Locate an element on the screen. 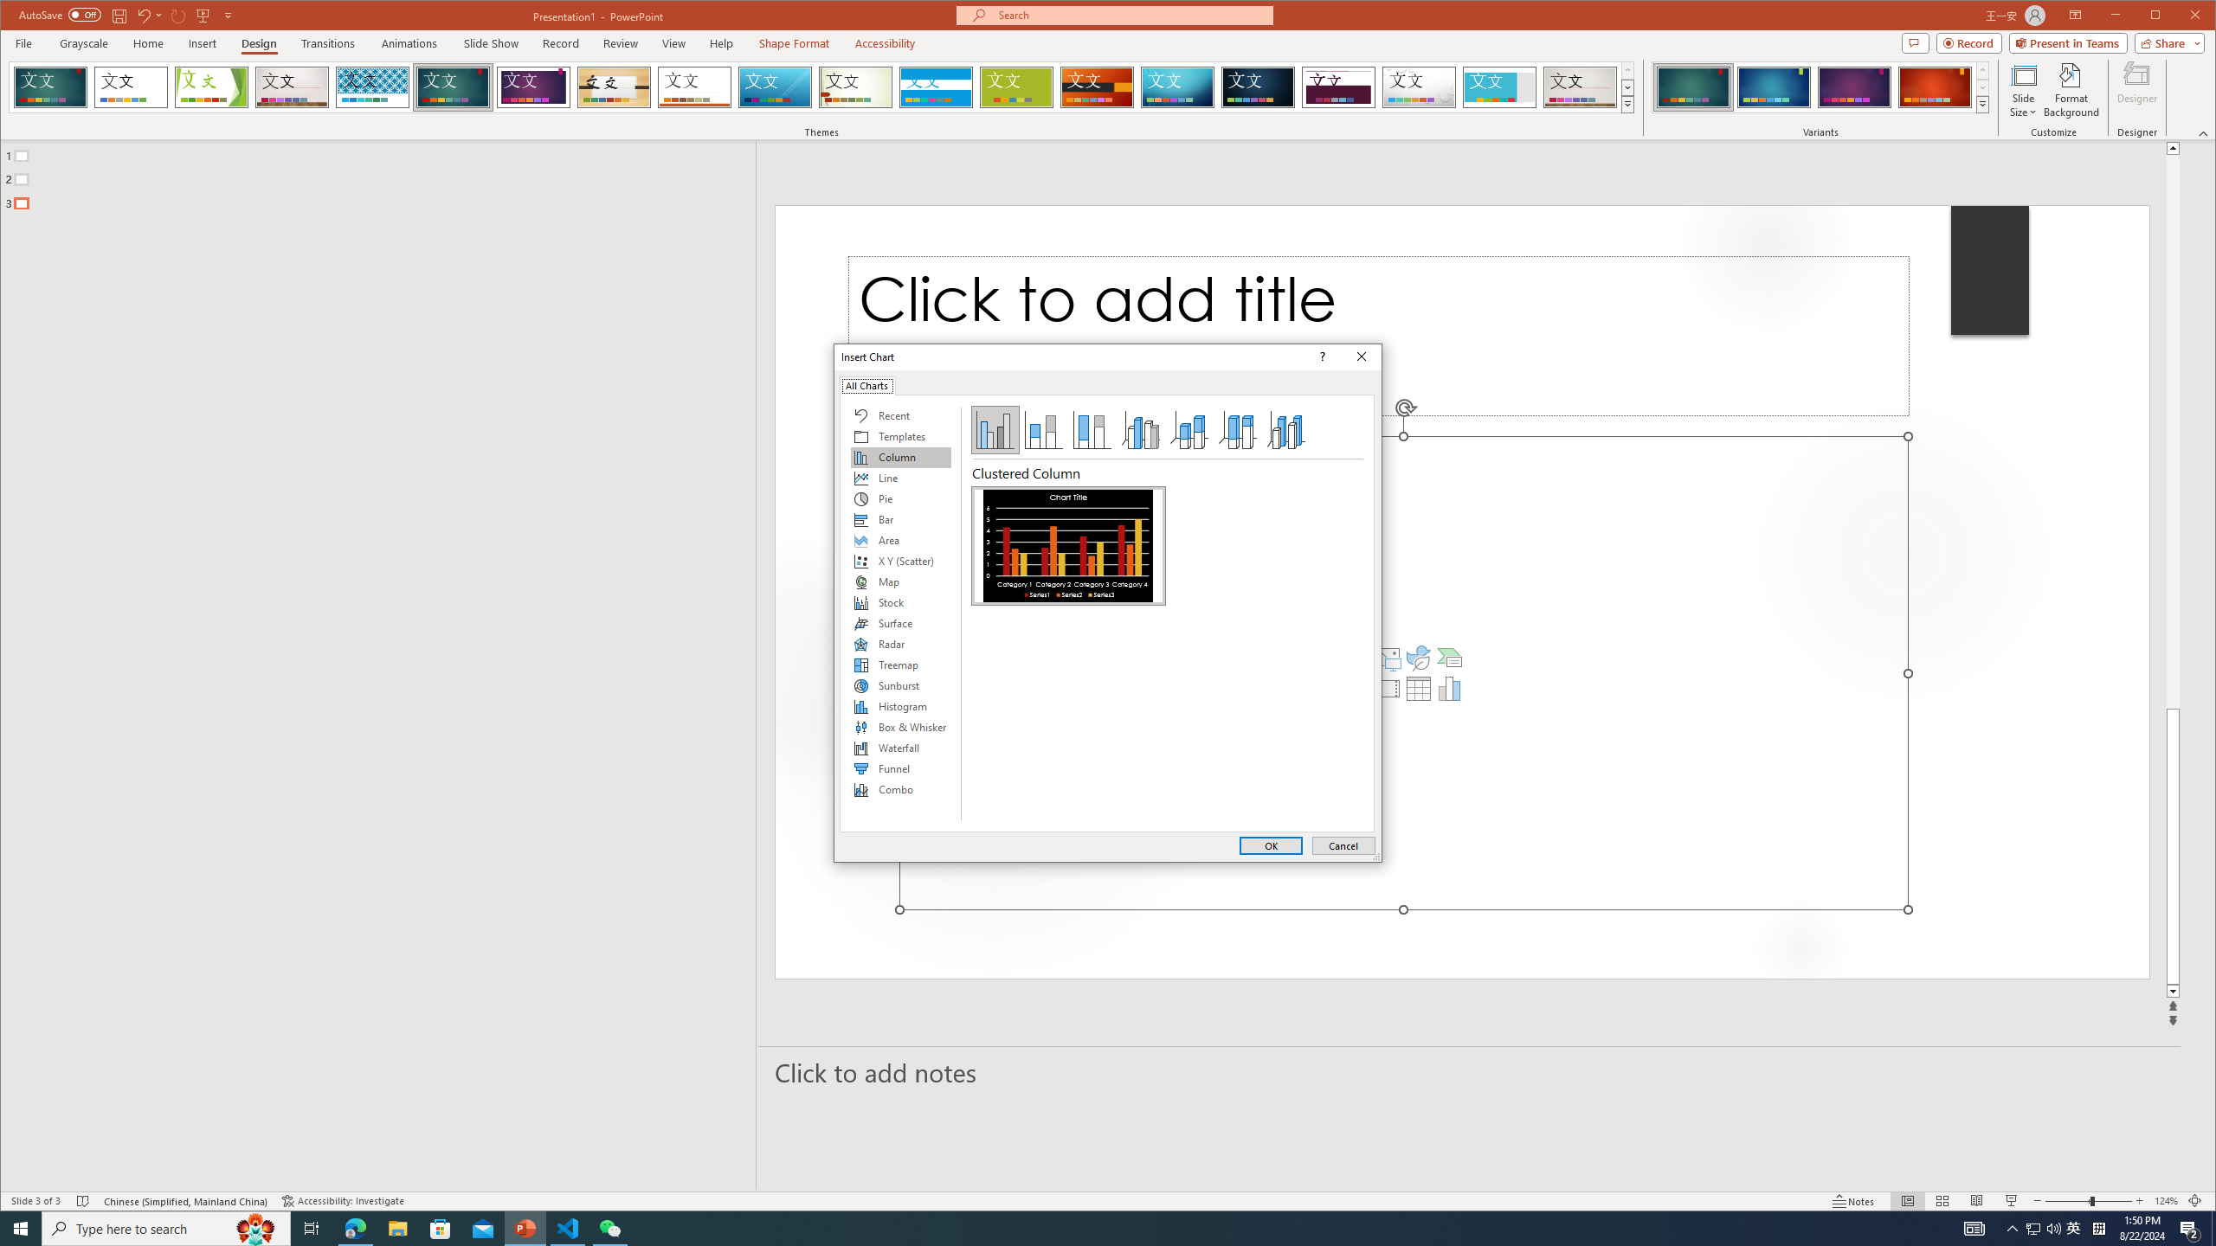 Image resolution: width=2216 pixels, height=1246 pixels. Class: NetUIGalleryContainer is located at coordinates (1068, 654).